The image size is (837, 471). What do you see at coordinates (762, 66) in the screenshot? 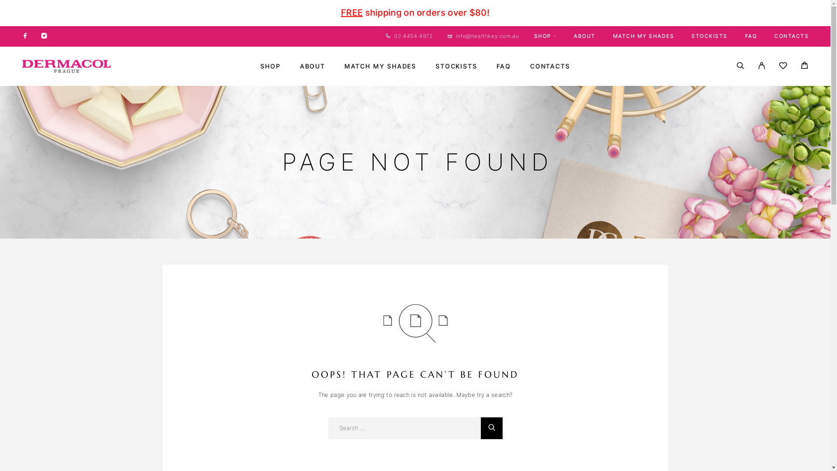
I see `Login` at bounding box center [762, 66].